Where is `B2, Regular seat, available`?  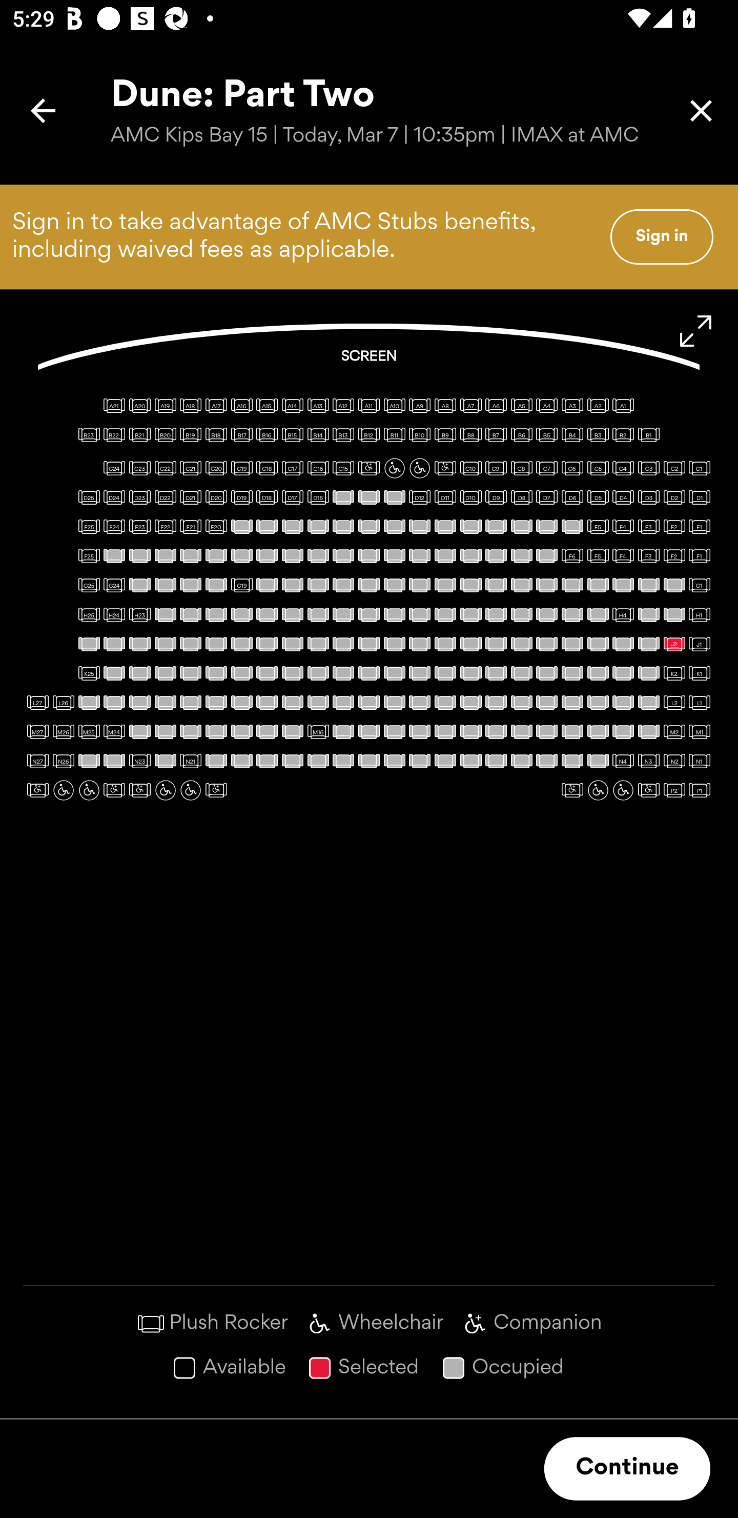
B2, Regular seat, available is located at coordinates (623, 435).